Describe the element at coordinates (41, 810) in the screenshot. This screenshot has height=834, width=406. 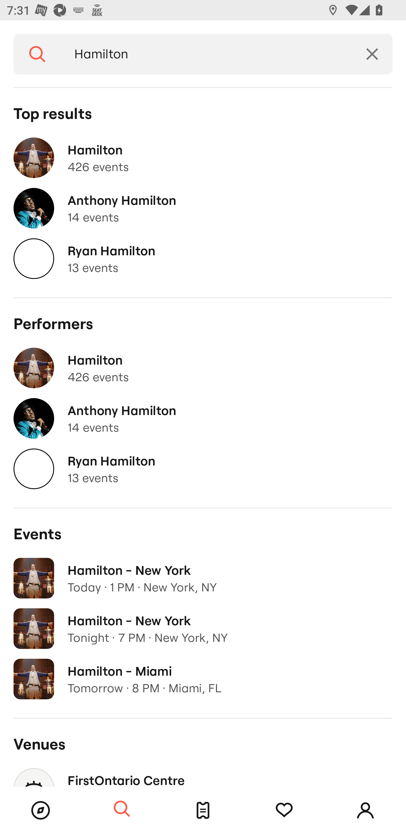
I see `Browse` at that location.